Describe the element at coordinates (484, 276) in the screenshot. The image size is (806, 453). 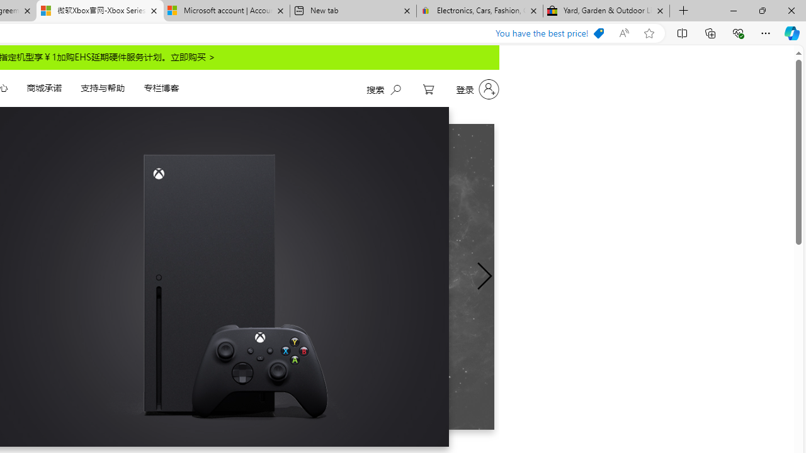
I see `Next slide` at that location.